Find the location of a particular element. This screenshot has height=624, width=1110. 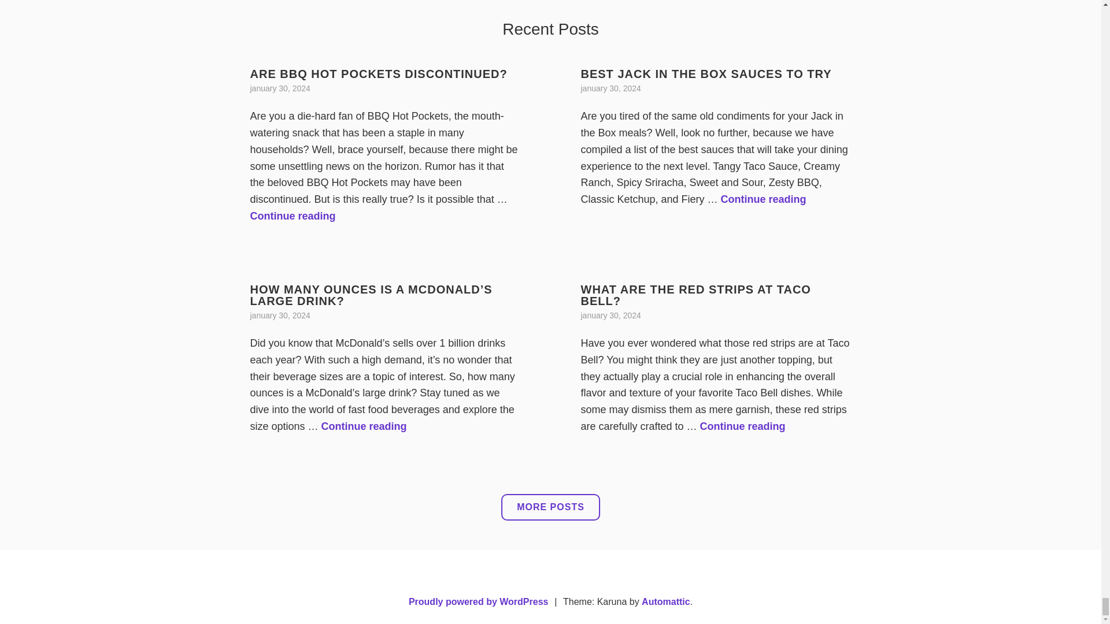

ARE BBQ HOT POCKETS DISCONTINUED? is located at coordinates (610, 88).